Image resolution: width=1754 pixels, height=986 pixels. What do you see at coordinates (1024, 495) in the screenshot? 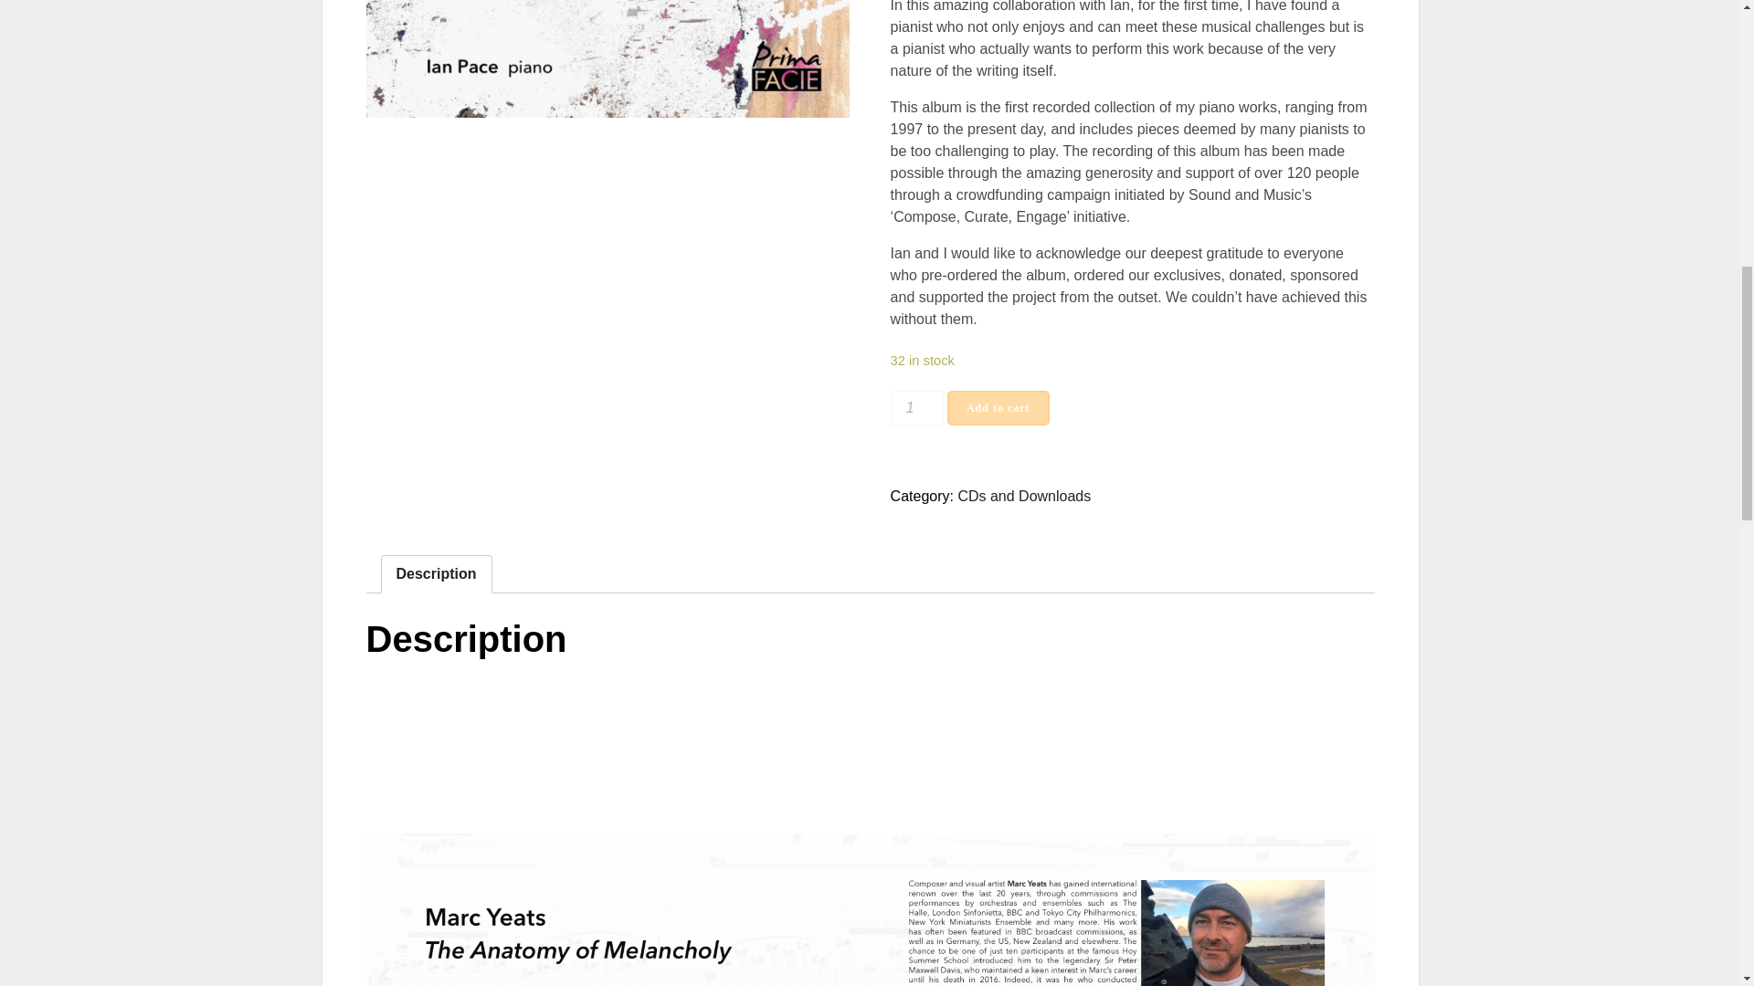
I see `CDs and Downloads` at bounding box center [1024, 495].